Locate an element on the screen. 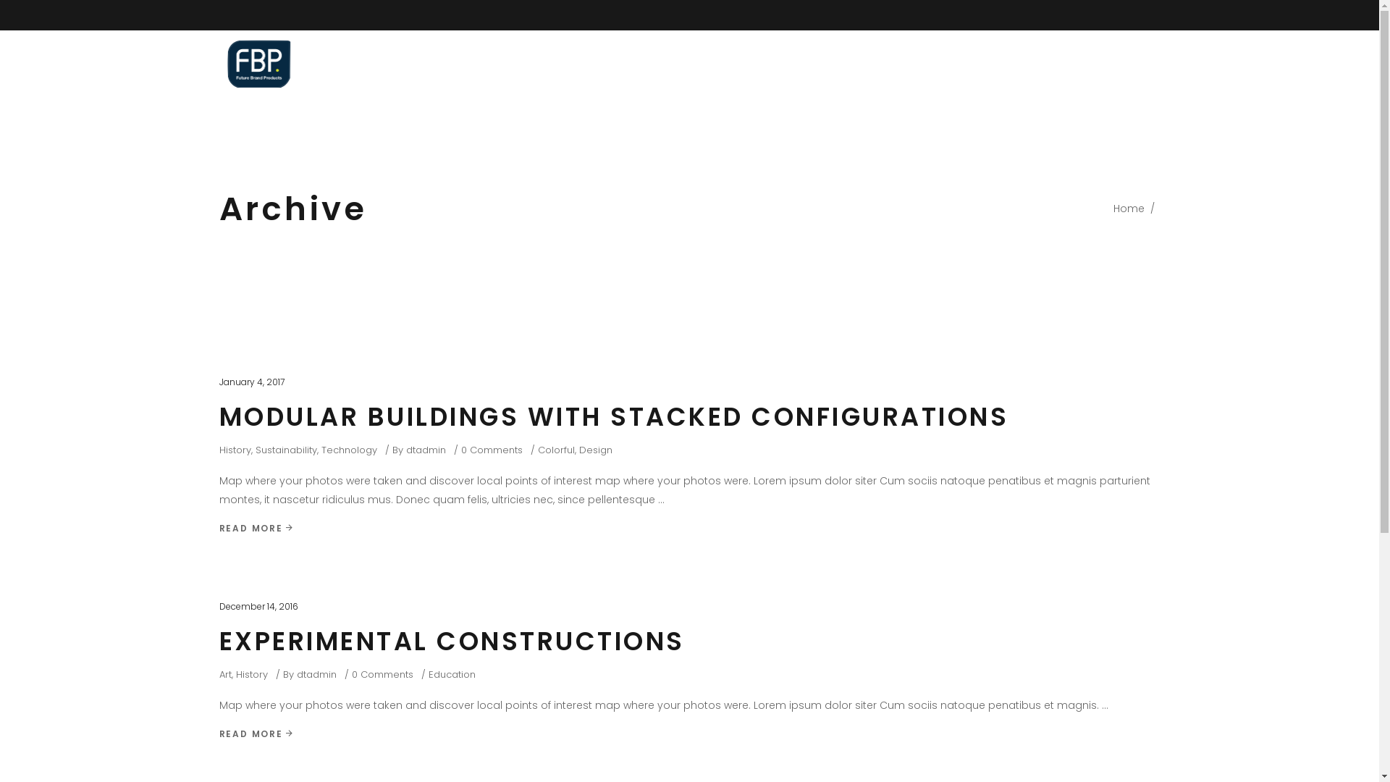 This screenshot has height=782, width=1390. Art is located at coordinates (224, 675).